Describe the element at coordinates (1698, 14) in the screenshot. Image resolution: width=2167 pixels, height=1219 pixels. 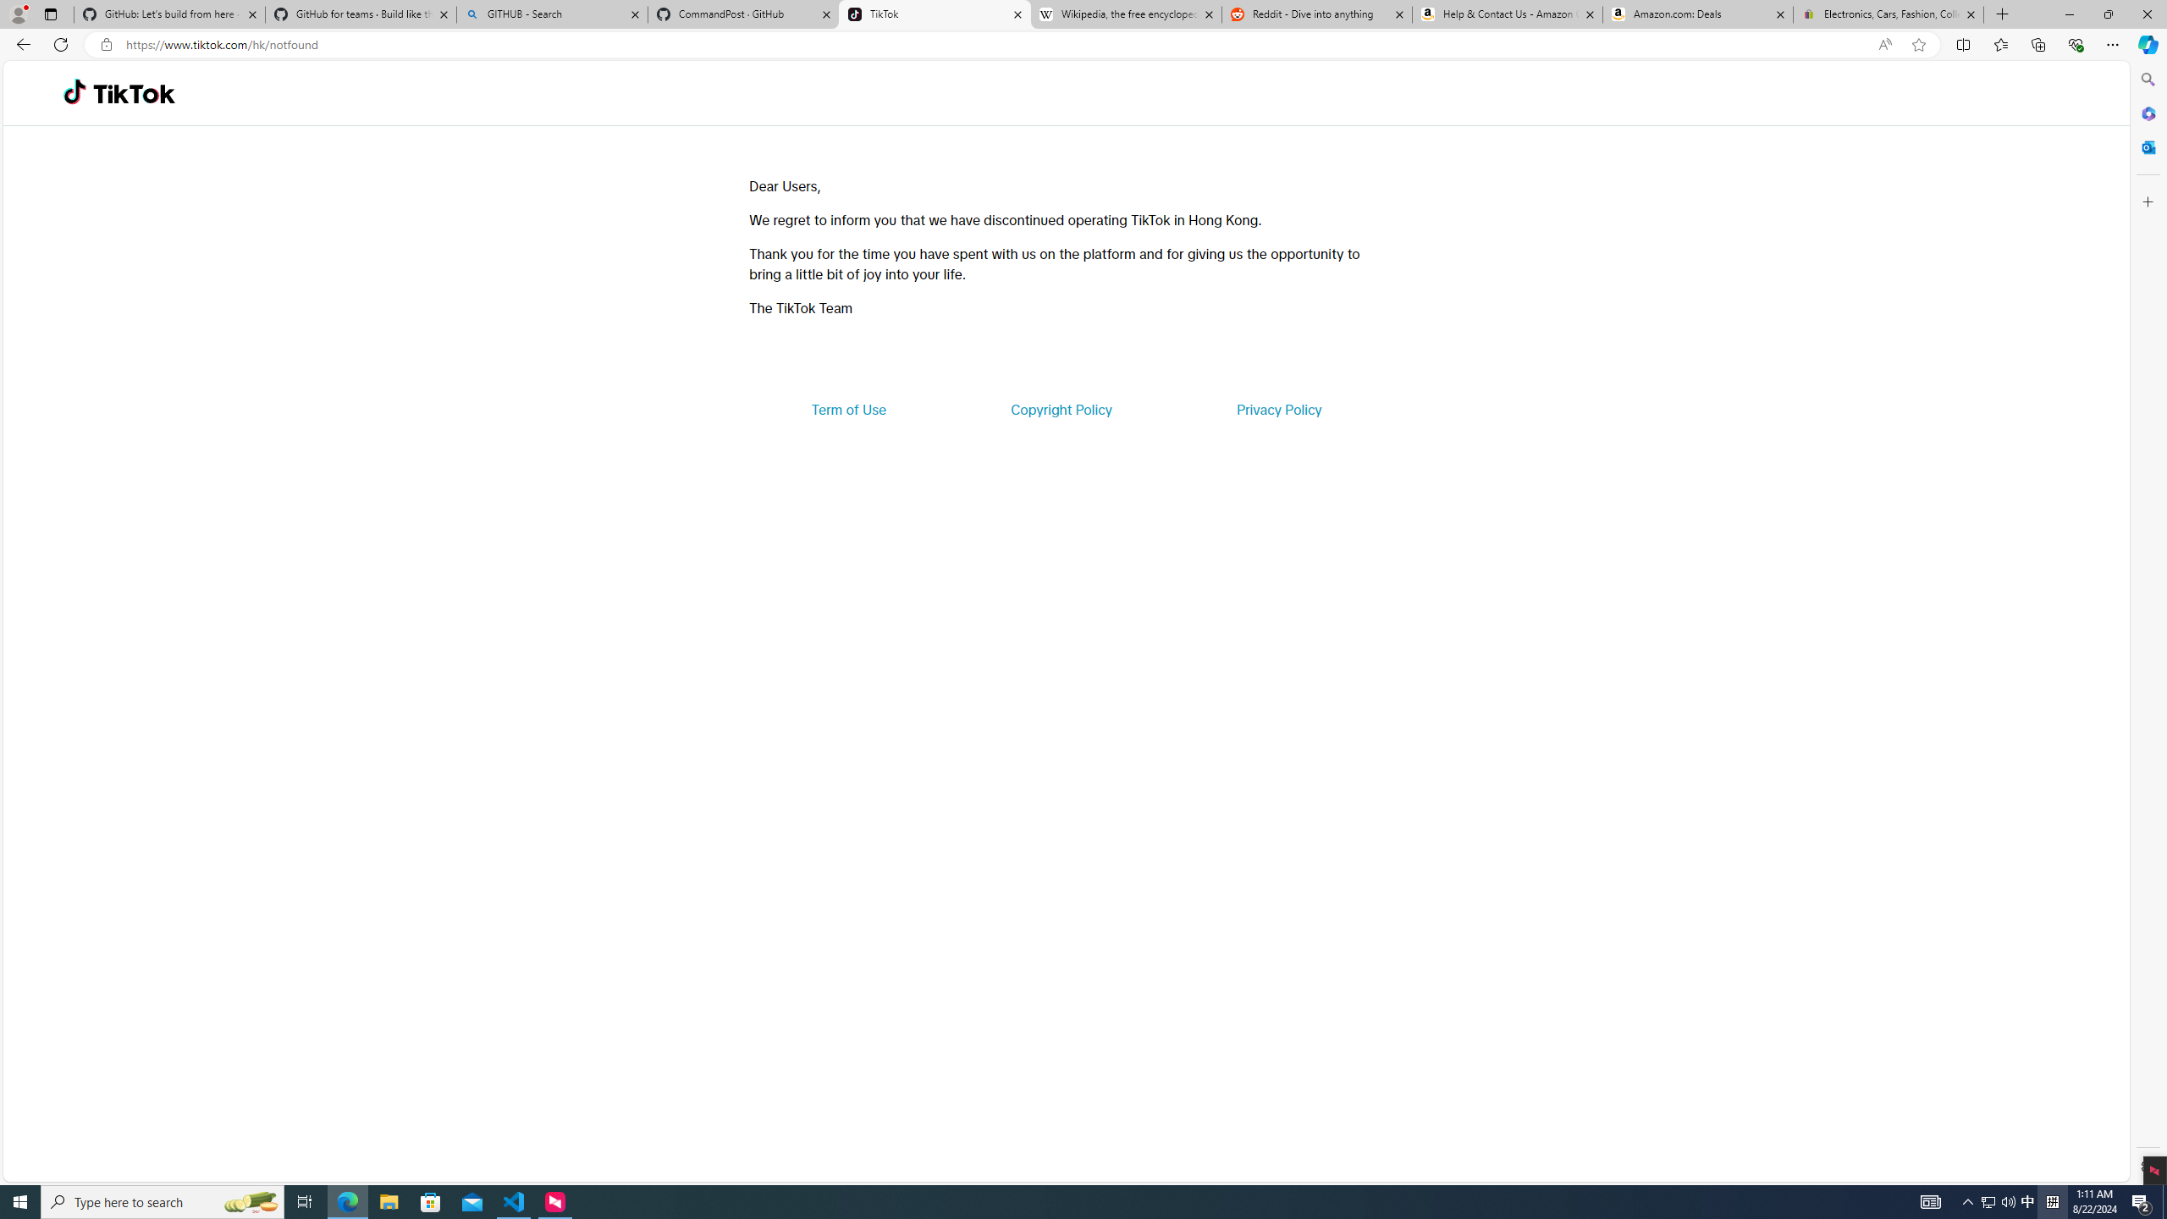
I see `Amazon.com: Deals` at that location.